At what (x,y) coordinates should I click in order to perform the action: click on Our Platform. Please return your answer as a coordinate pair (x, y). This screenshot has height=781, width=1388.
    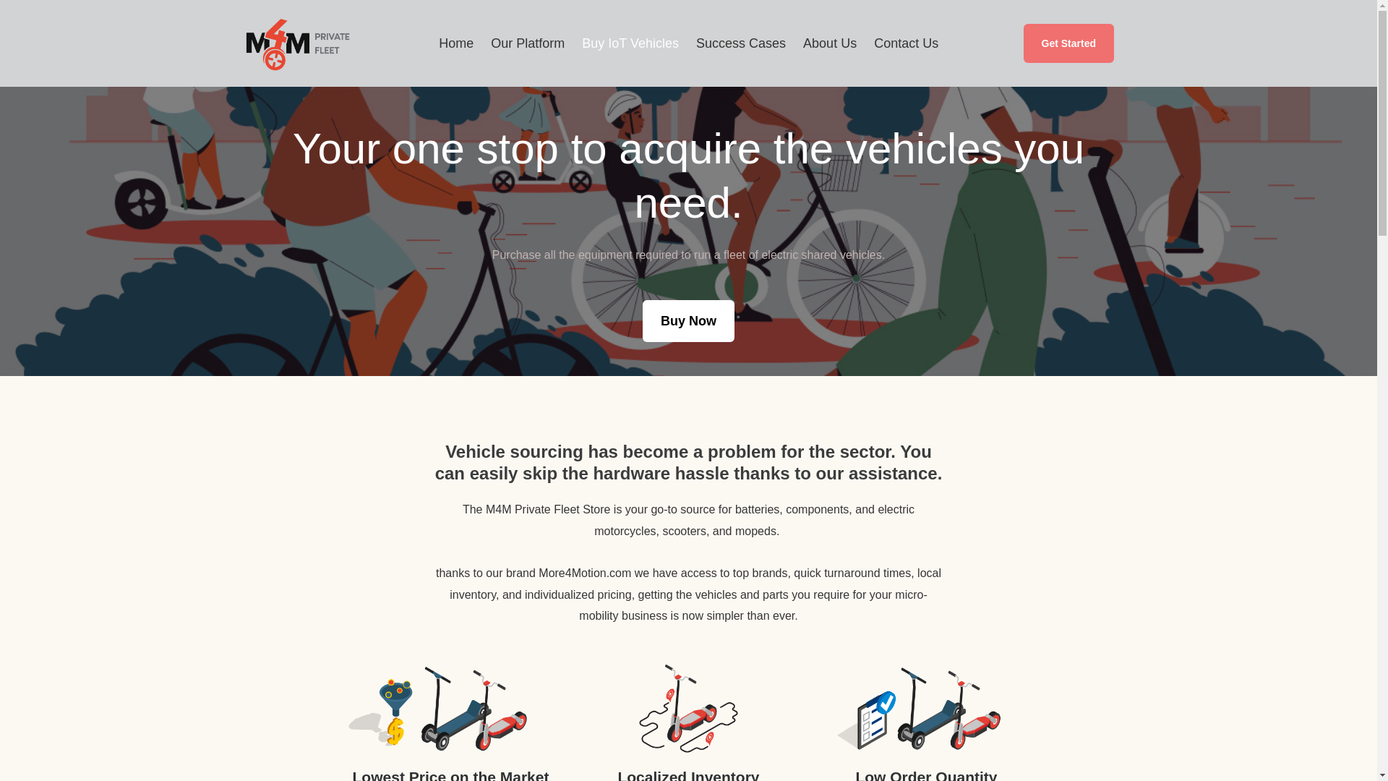
    Looking at the image, I should click on (527, 43).